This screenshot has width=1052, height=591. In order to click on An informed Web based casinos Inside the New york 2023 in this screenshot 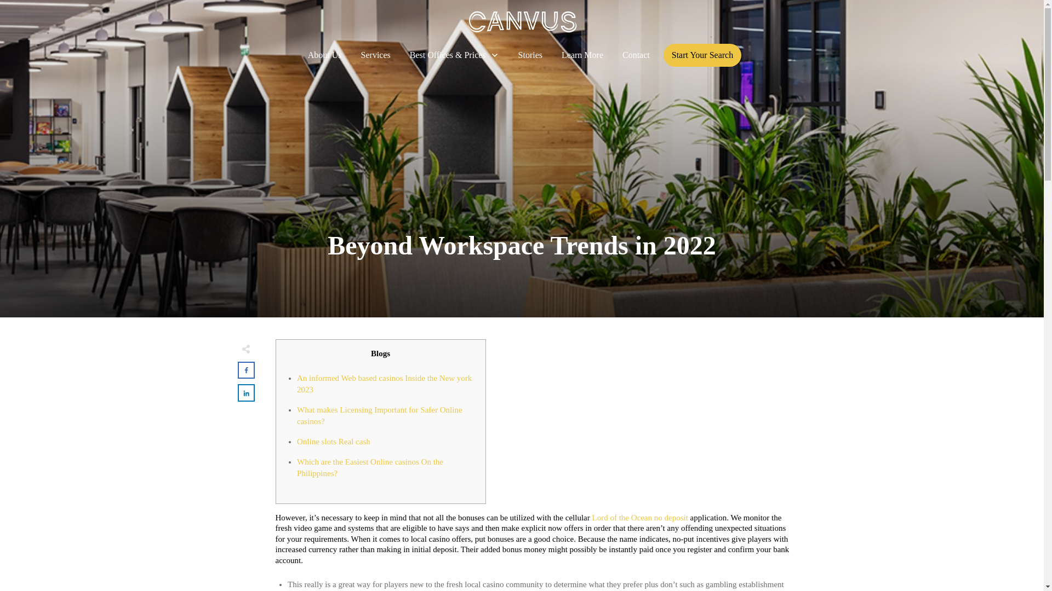, I will do `click(384, 383)`.